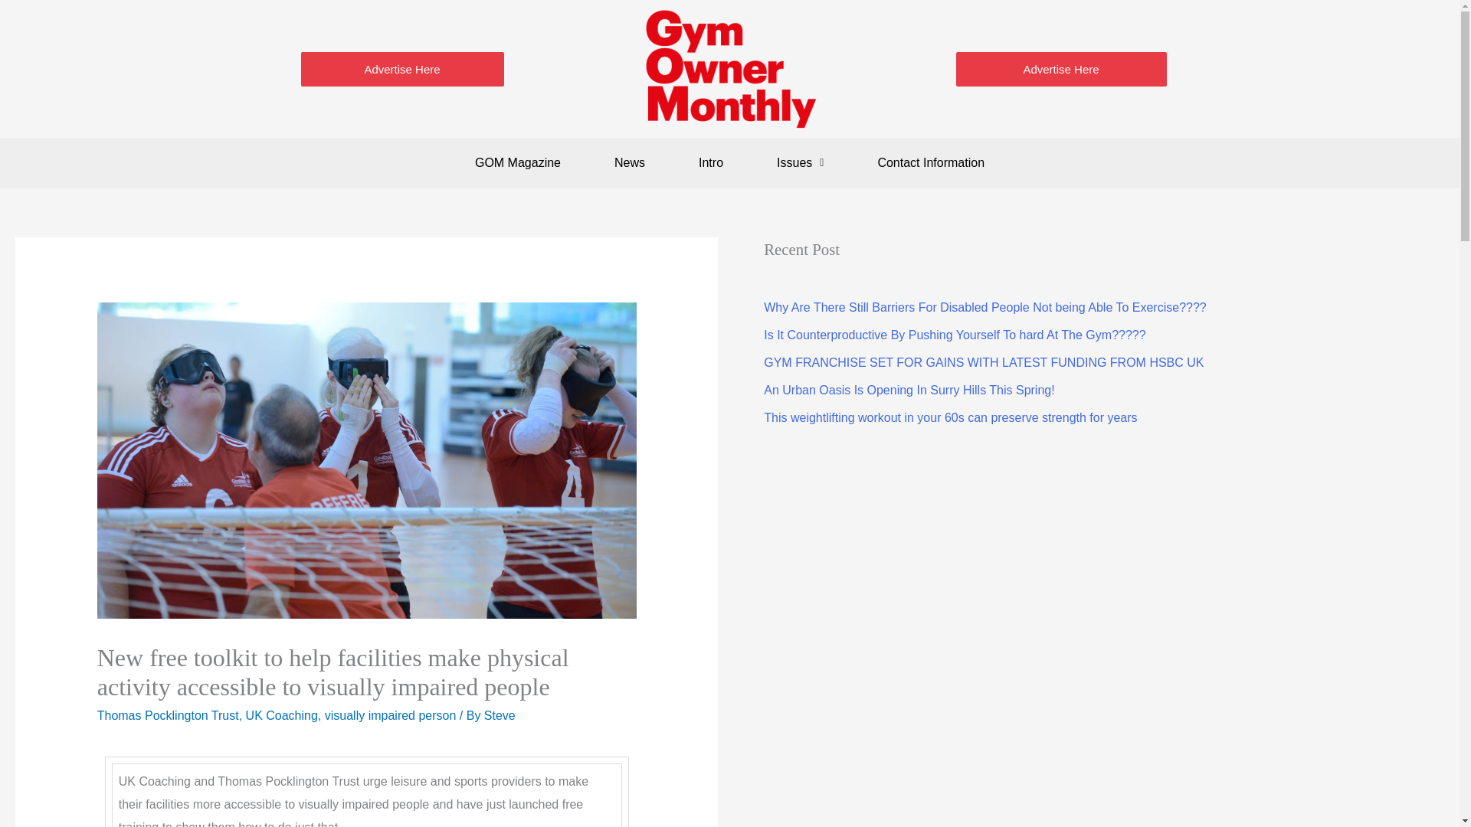 This screenshot has height=827, width=1471. What do you see at coordinates (500, 715) in the screenshot?
I see `Steve` at bounding box center [500, 715].